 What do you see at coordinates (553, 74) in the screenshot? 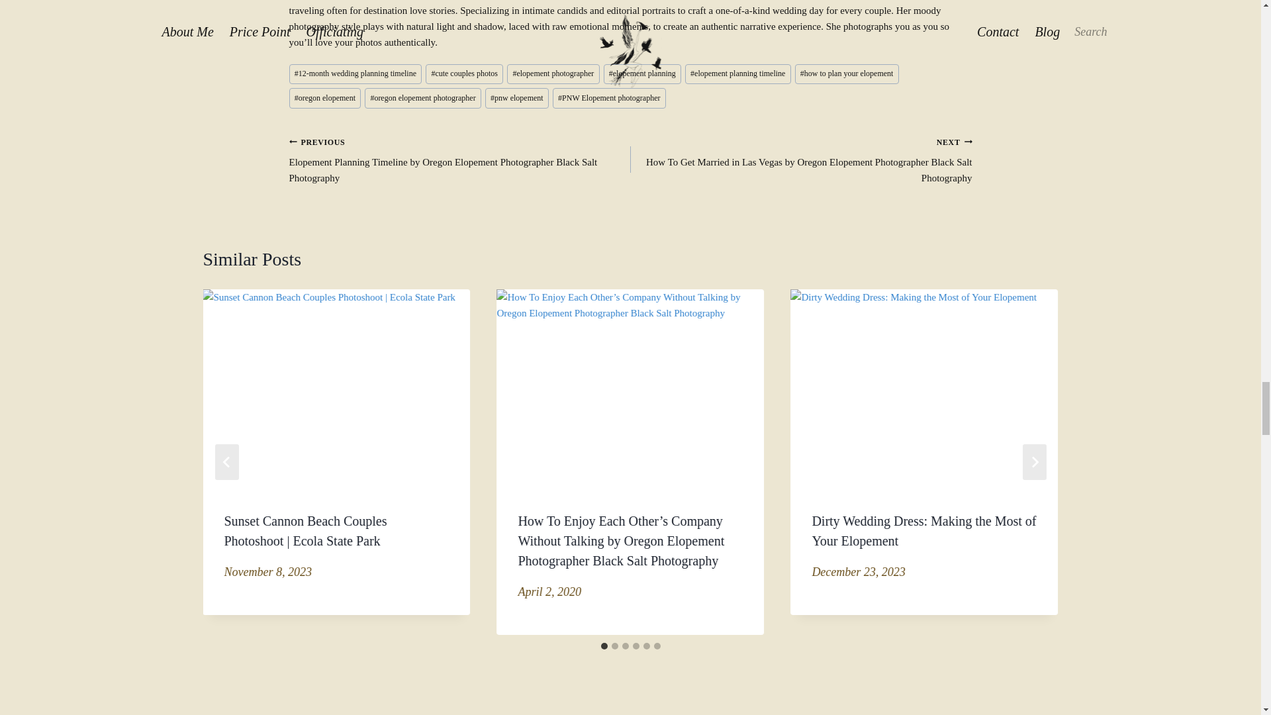
I see `elopement photographer` at bounding box center [553, 74].